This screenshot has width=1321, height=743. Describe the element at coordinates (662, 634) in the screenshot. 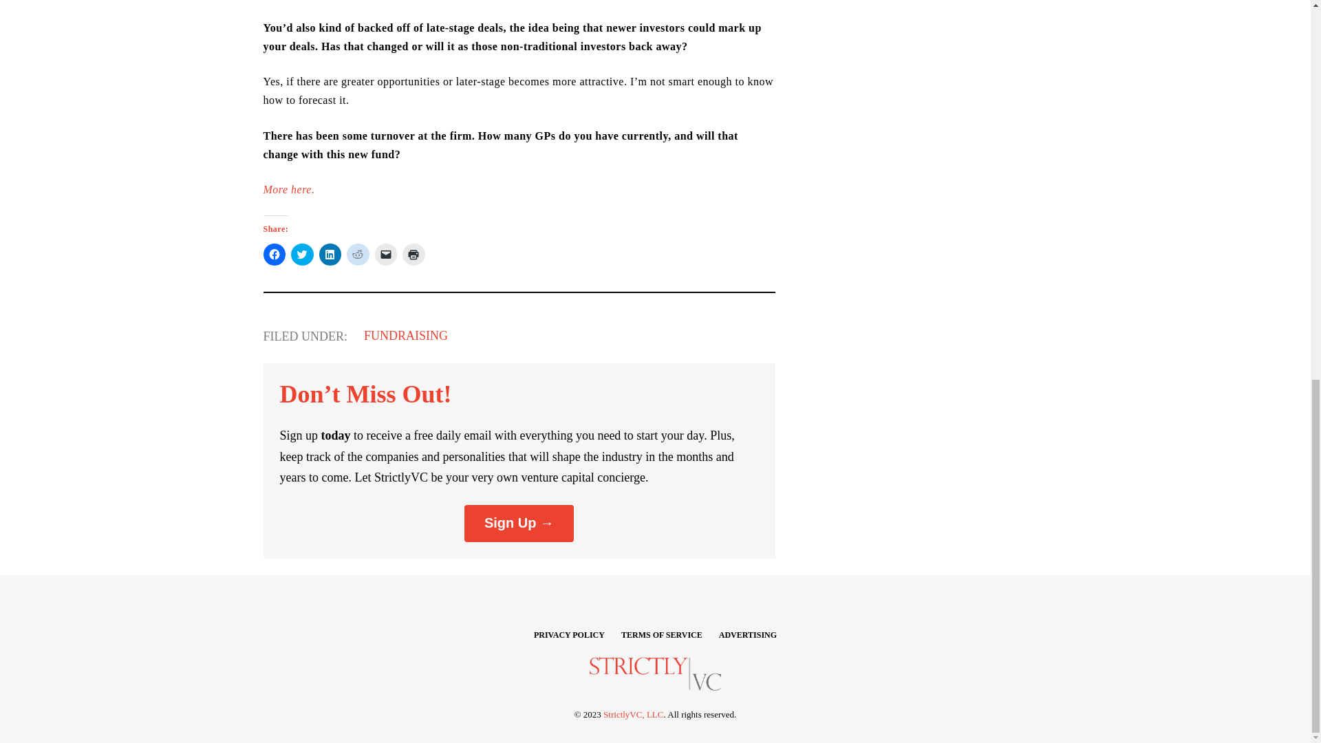

I see `TERMS OF SERVICE` at that location.